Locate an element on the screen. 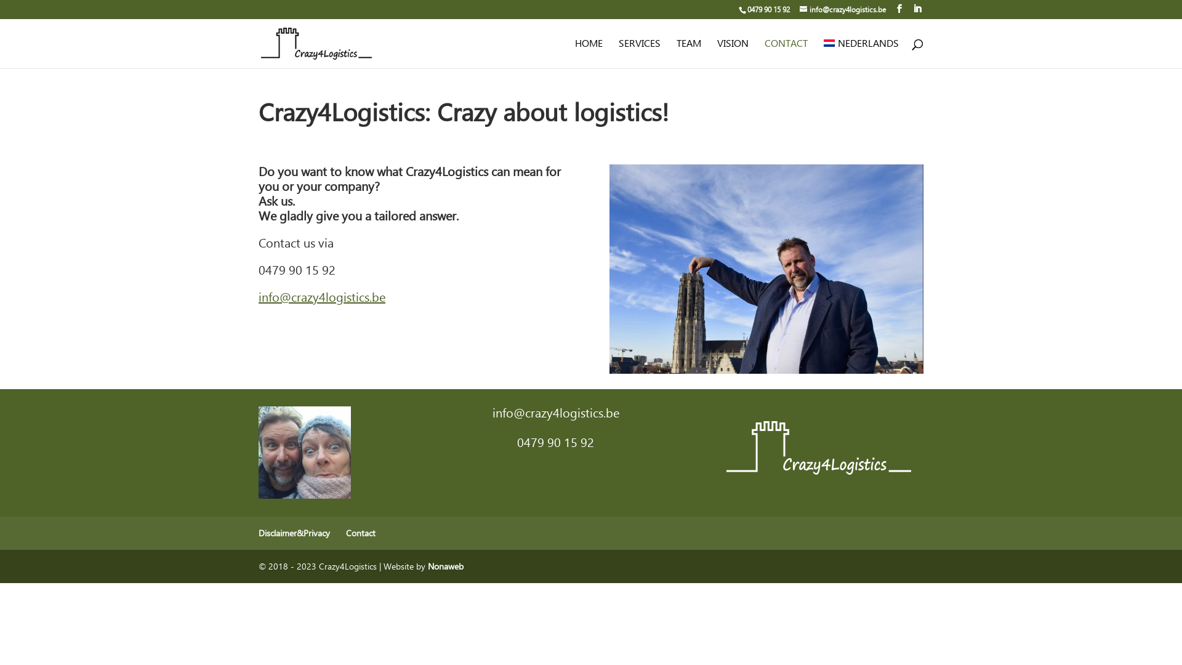  info@crazy4logistics.be is located at coordinates (322, 297).